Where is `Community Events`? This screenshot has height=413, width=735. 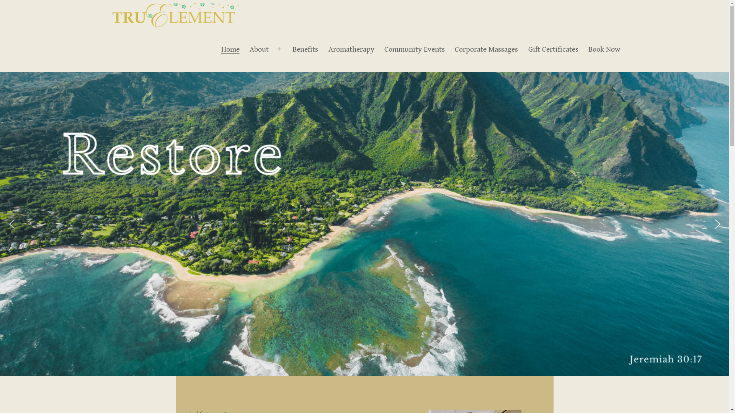 Community Events is located at coordinates (415, 50).